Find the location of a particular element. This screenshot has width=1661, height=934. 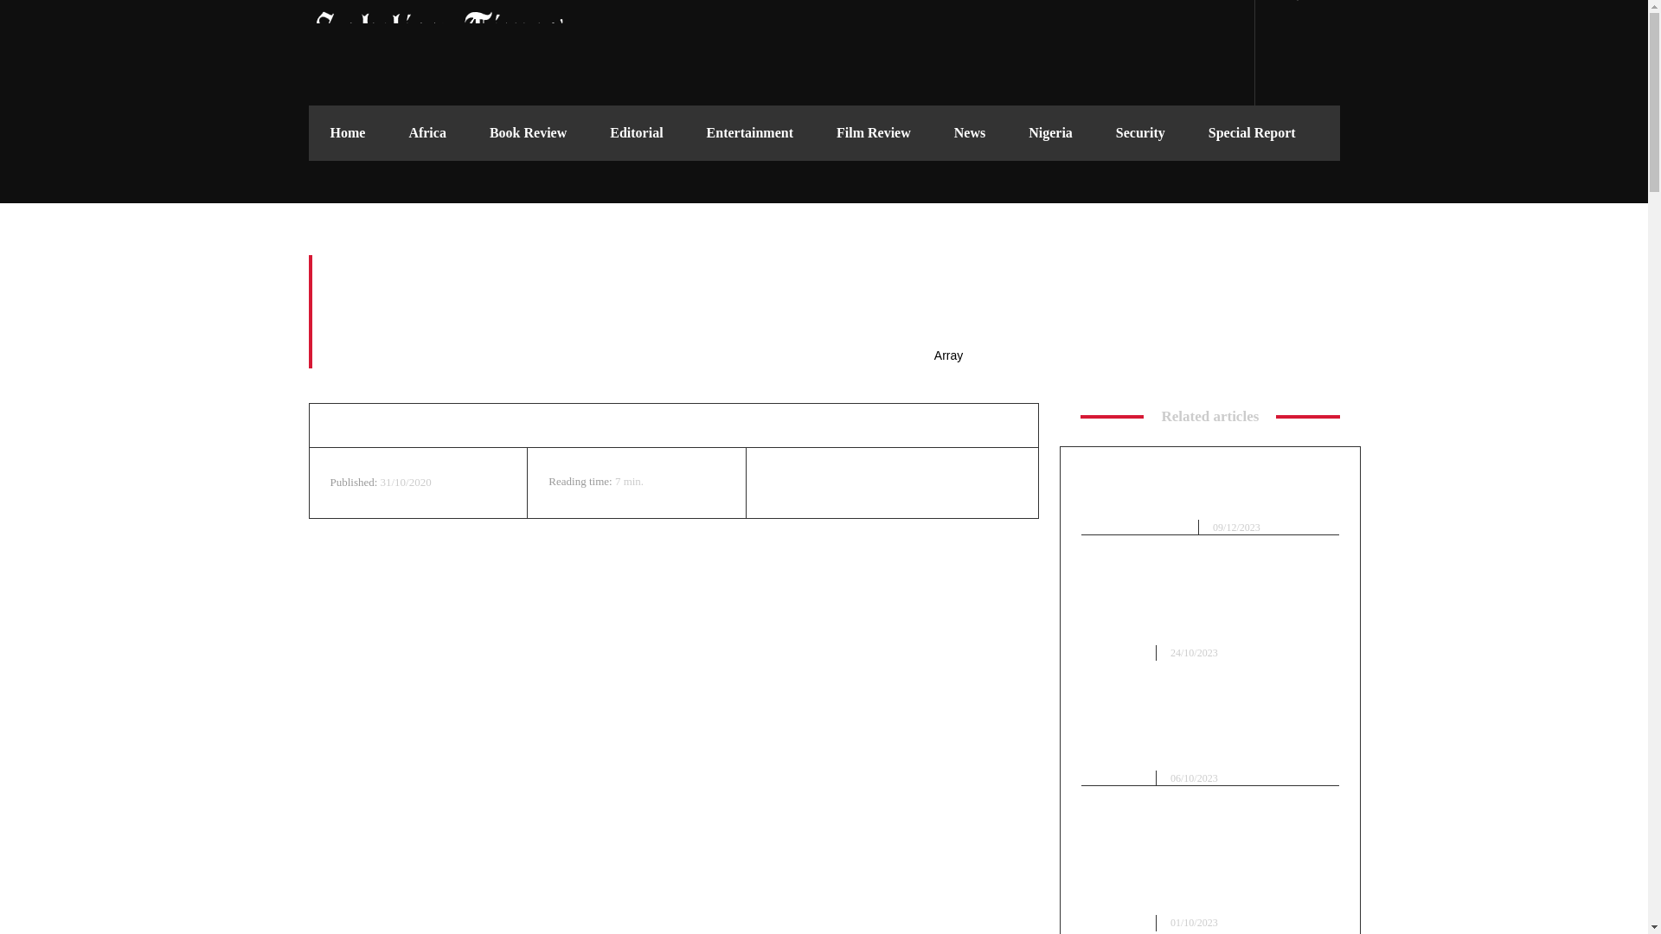

Nigeria is located at coordinates (1050, 133).